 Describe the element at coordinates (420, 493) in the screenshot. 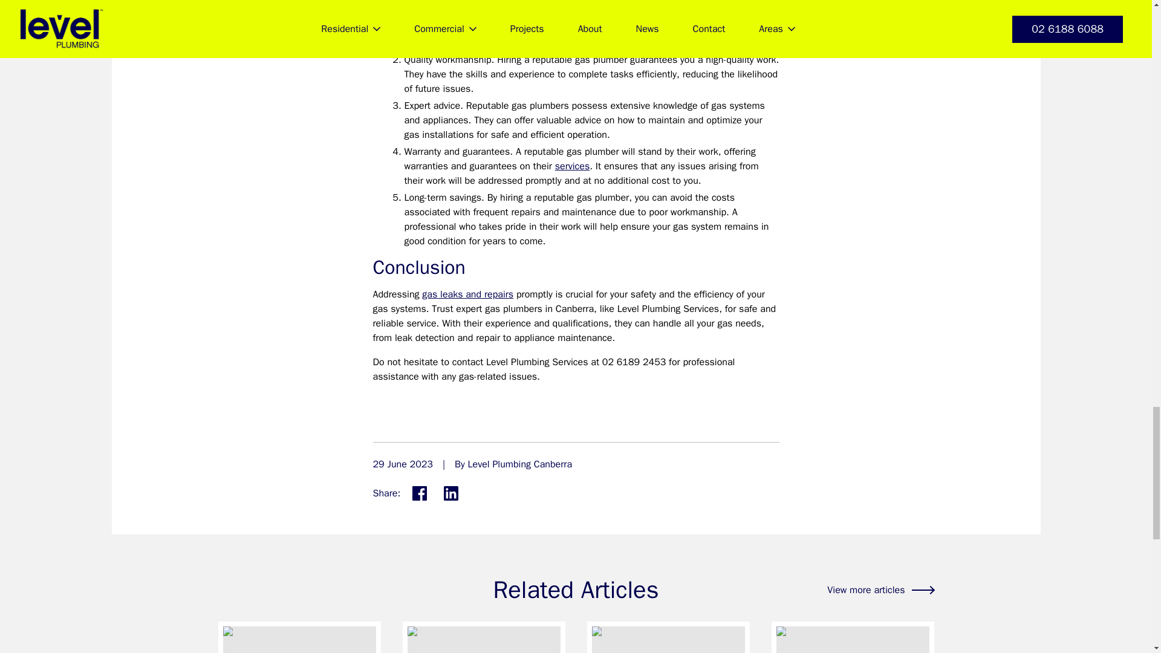

I see `Share on Facebook` at that location.